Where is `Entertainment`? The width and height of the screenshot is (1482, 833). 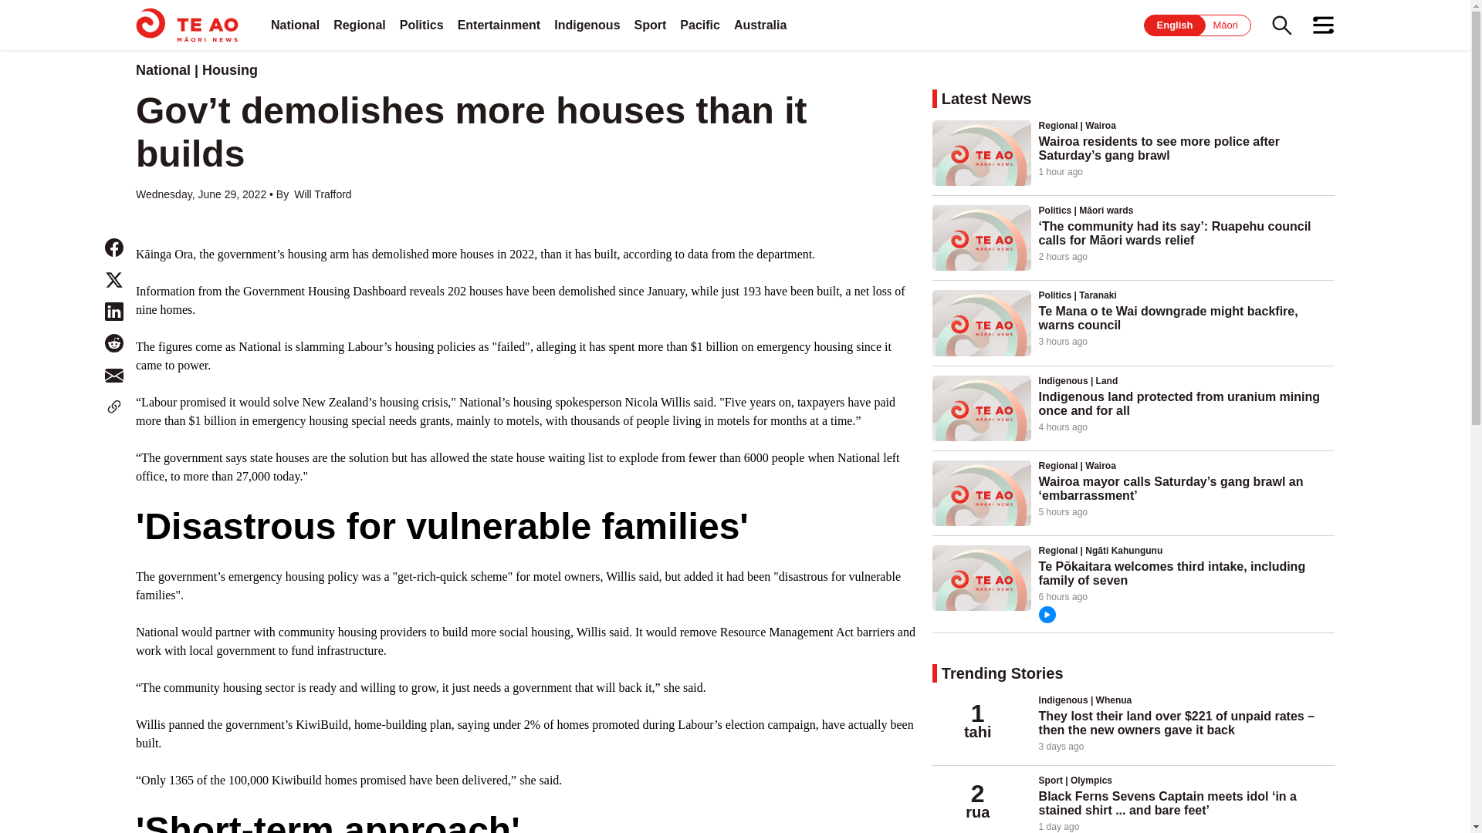
Entertainment is located at coordinates (499, 25).